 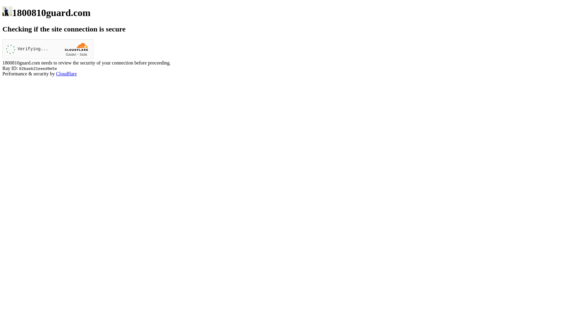 What do you see at coordinates (66, 74) in the screenshot?
I see `Cloudflare` at bounding box center [66, 74].